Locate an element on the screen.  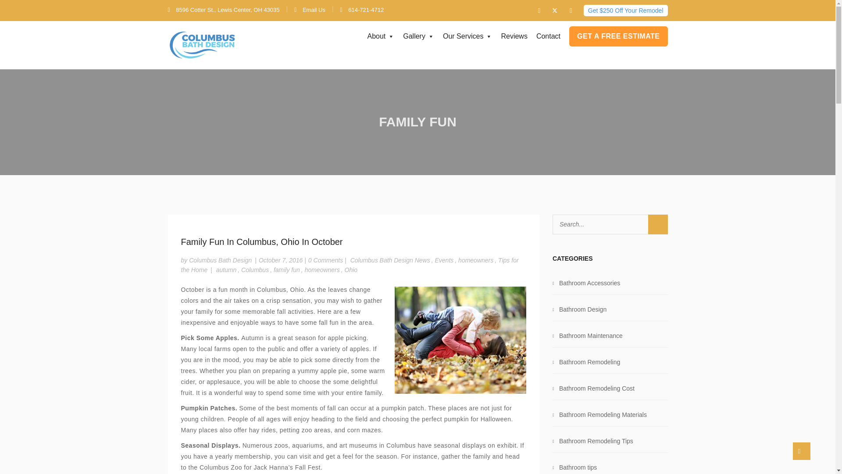
About is located at coordinates (381, 36).